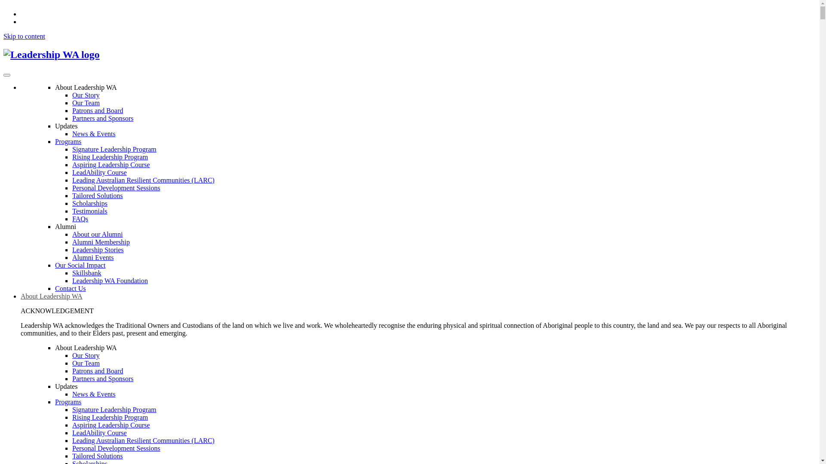  What do you see at coordinates (66, 387) in the screenshot?
I see `Updates` at bounding box center [66, 387].